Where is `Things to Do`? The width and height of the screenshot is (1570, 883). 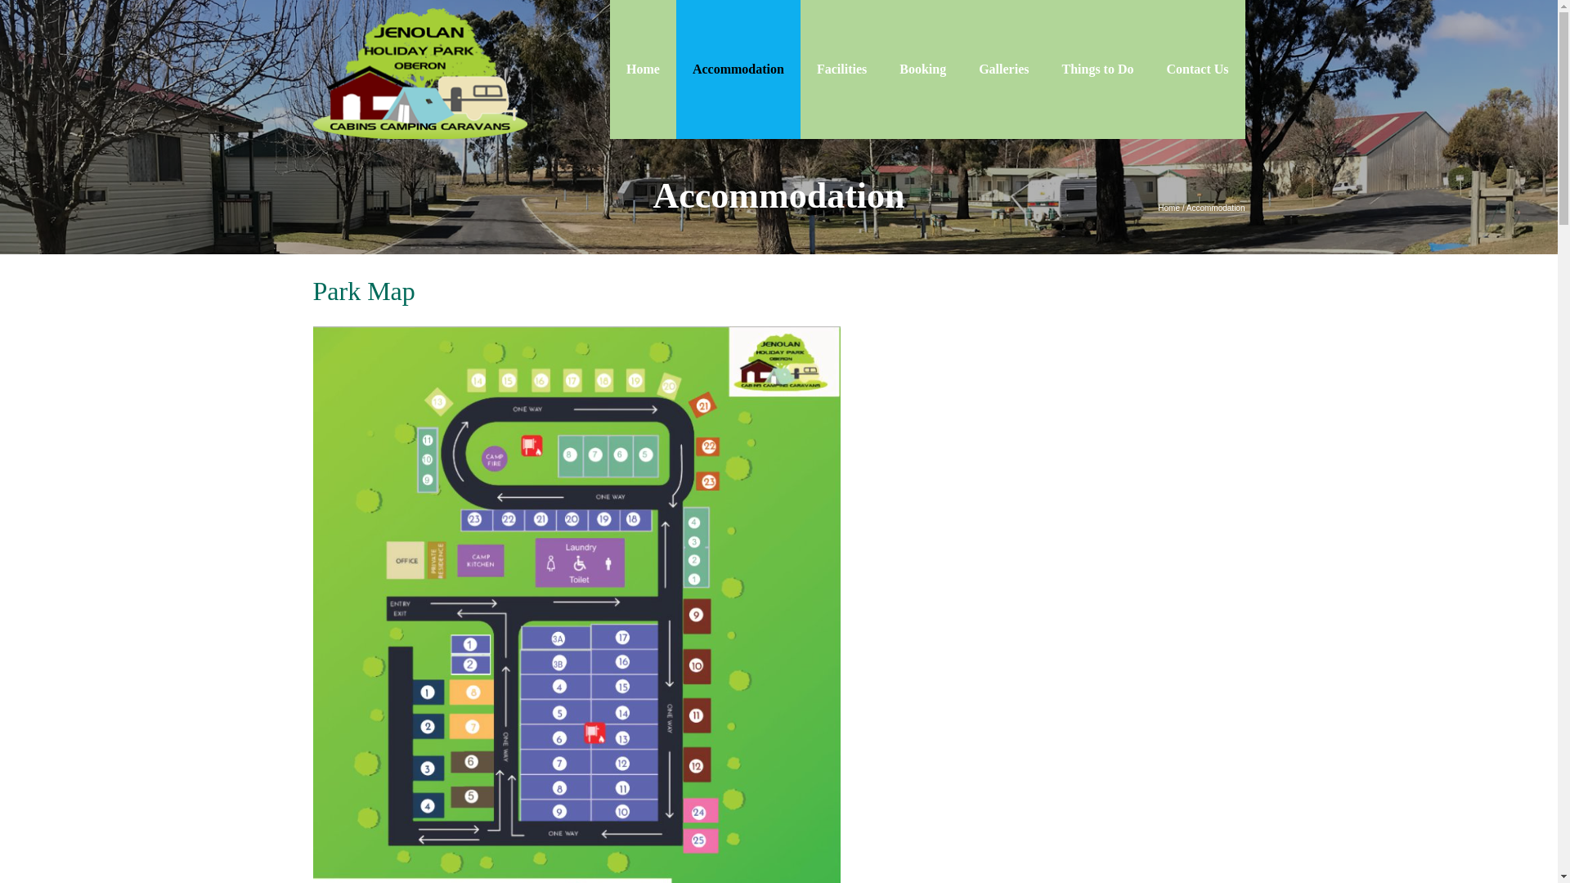 Things to Do is located at coordinates (1097, 69).